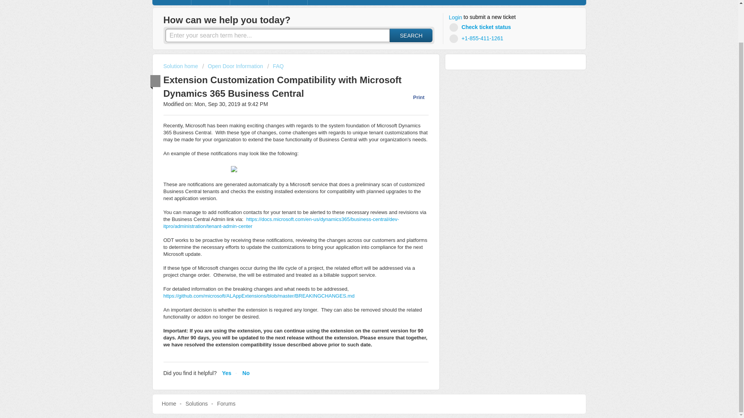 The image size is (744, 418). I want to click on SEARCH, so click(411, 36).